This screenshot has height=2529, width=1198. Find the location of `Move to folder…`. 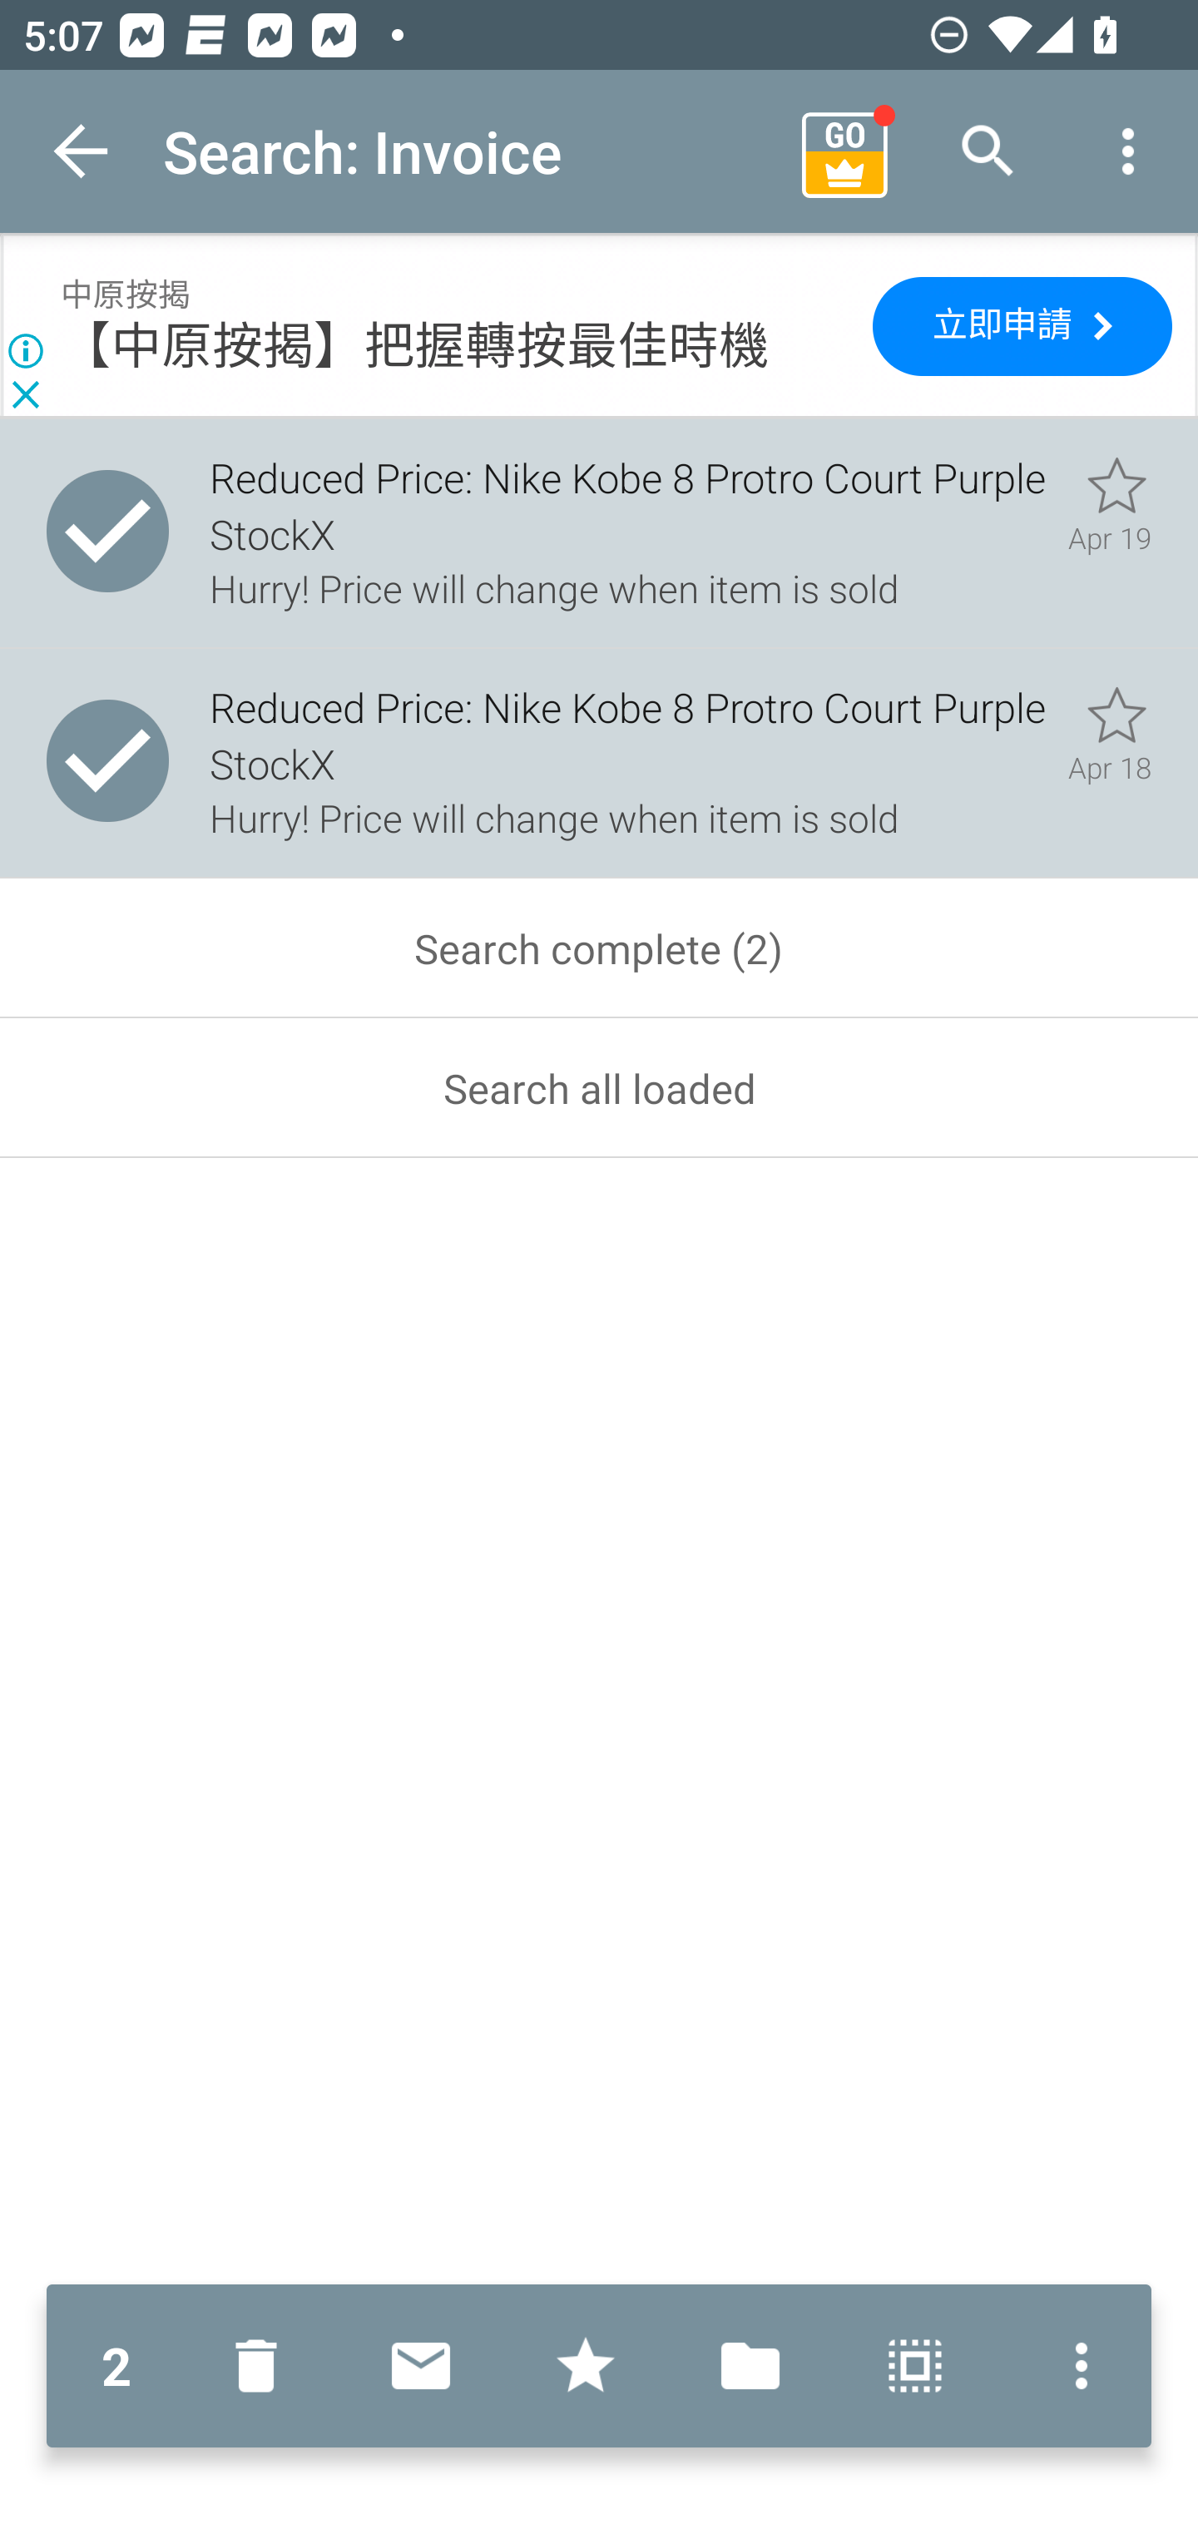

Move to folder… is located at coordinates (750, 2366).